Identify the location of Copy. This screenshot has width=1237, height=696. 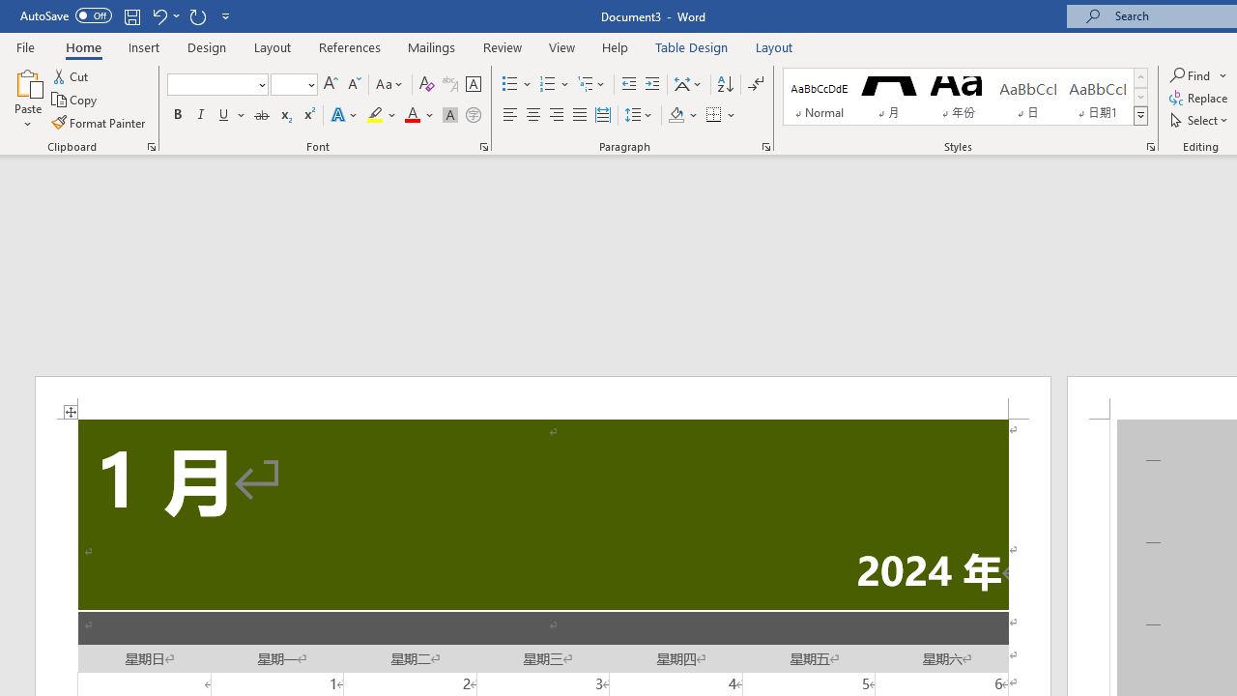
(75, 101).